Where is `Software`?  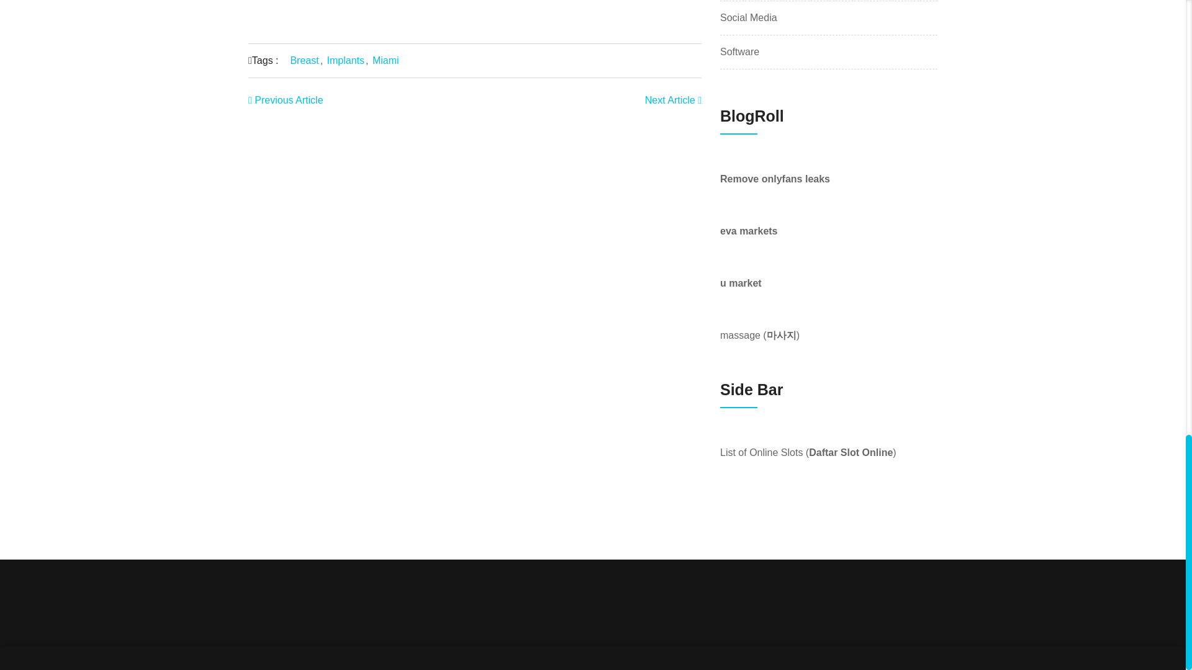 Software is located at coordinates (739, 52).